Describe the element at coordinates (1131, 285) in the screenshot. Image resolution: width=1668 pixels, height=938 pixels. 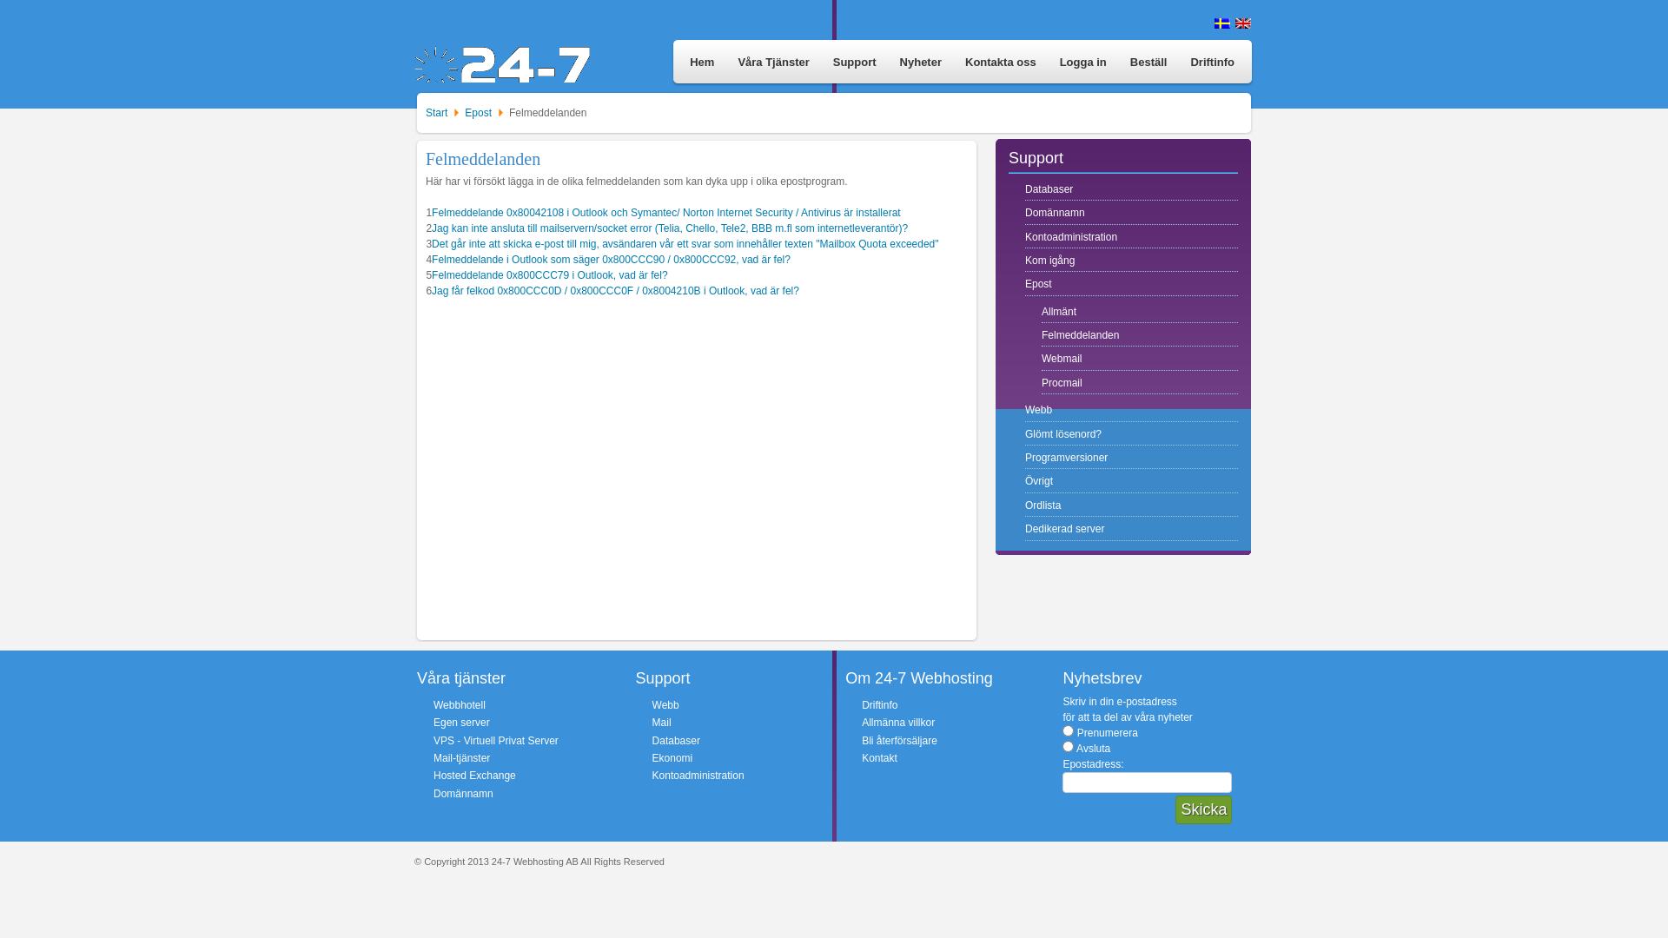
I see `Epost` at that location.